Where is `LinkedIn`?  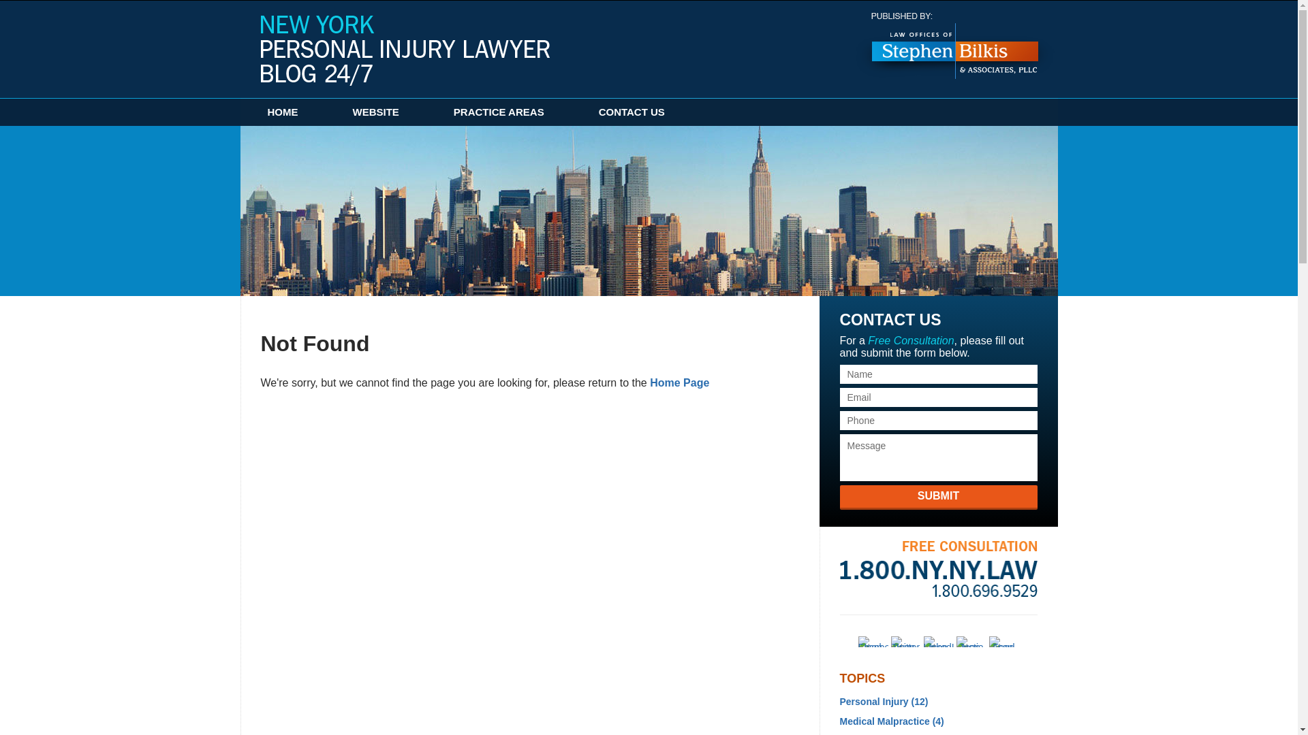
LinkedIn is located at coordinates (938, 642).